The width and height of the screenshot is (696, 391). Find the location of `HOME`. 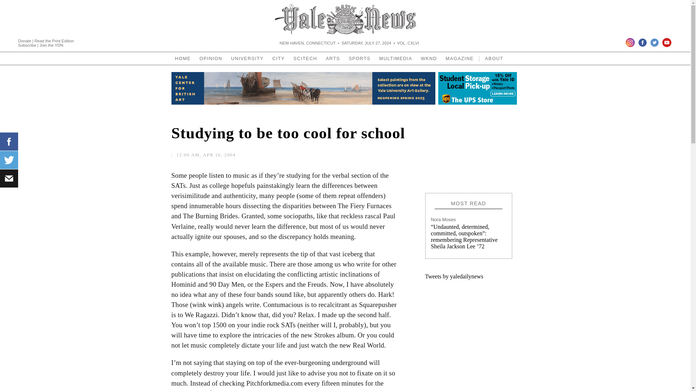

HOME is located at coordinates (183, 58).